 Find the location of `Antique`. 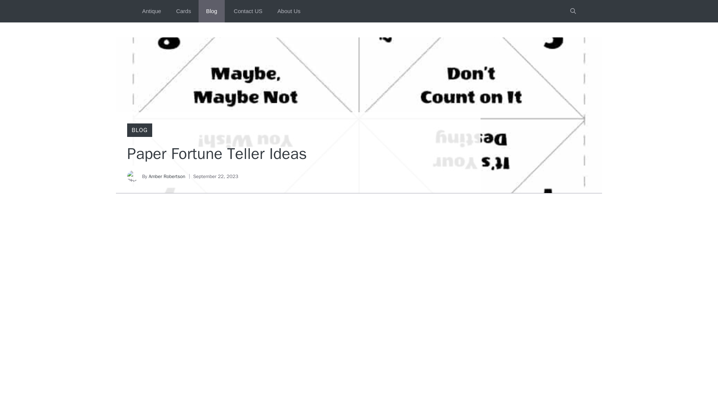

Antique is located at coordinates (152, 11).